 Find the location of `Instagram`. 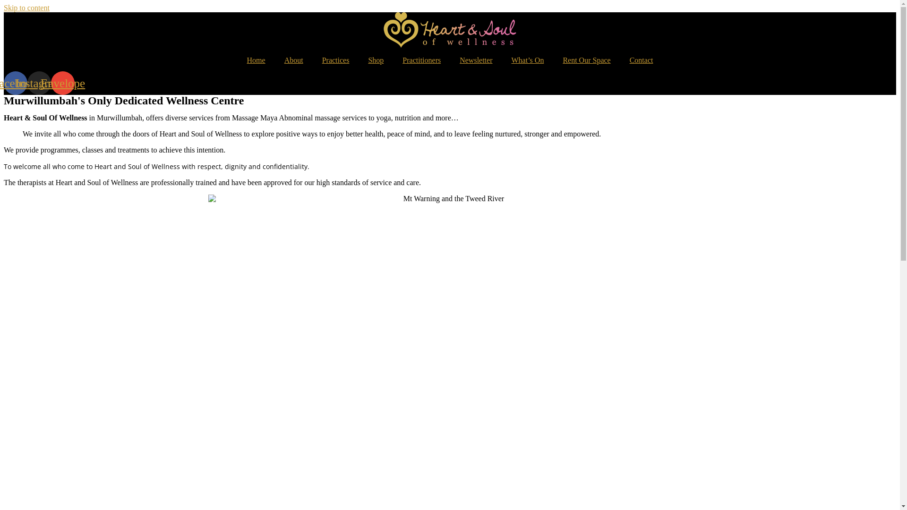

Instagram is located at coordinates (39, 83).